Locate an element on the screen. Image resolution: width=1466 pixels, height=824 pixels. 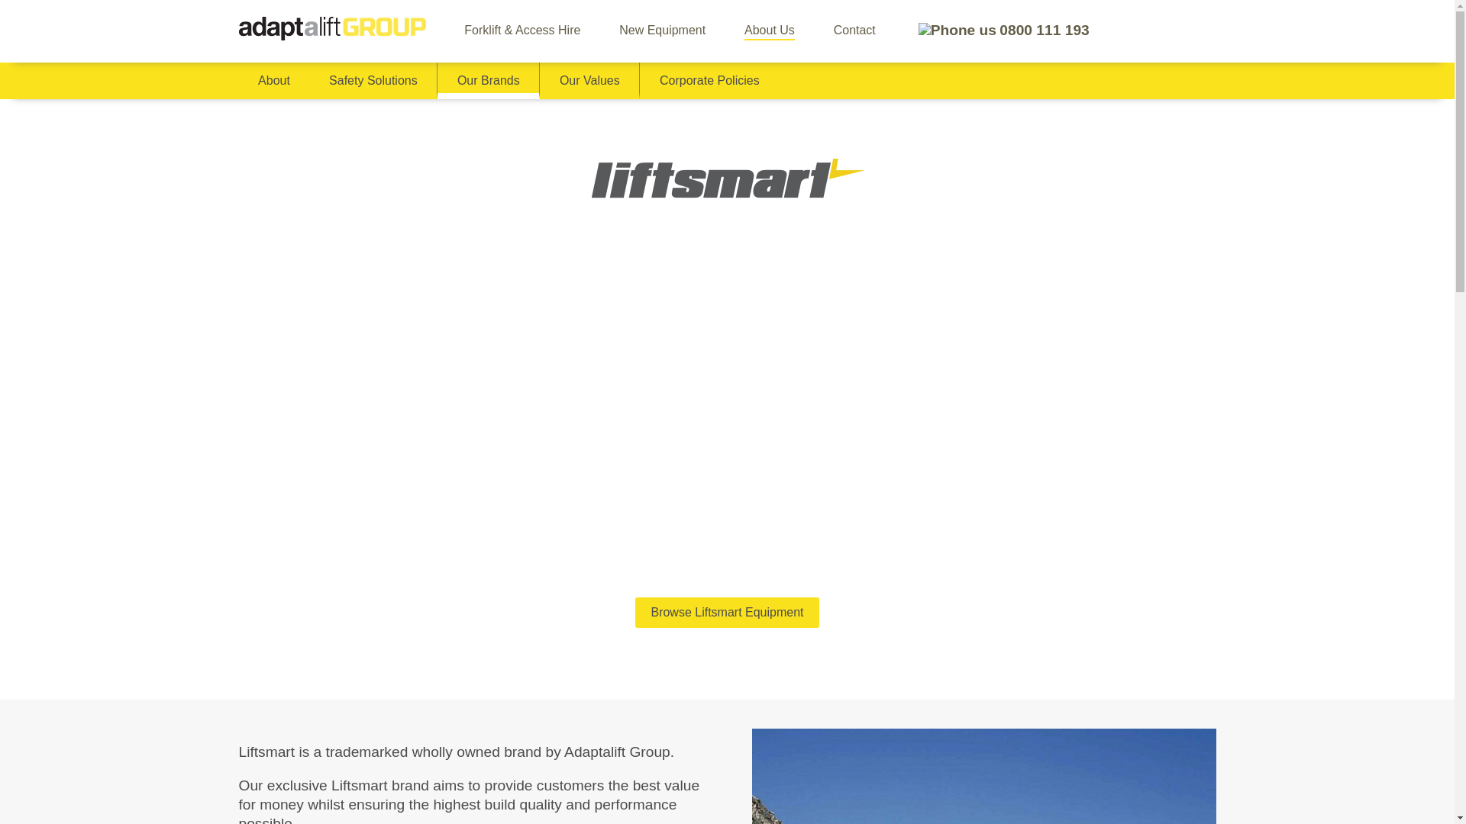
Our Brands is located at coordinates (488, 81).